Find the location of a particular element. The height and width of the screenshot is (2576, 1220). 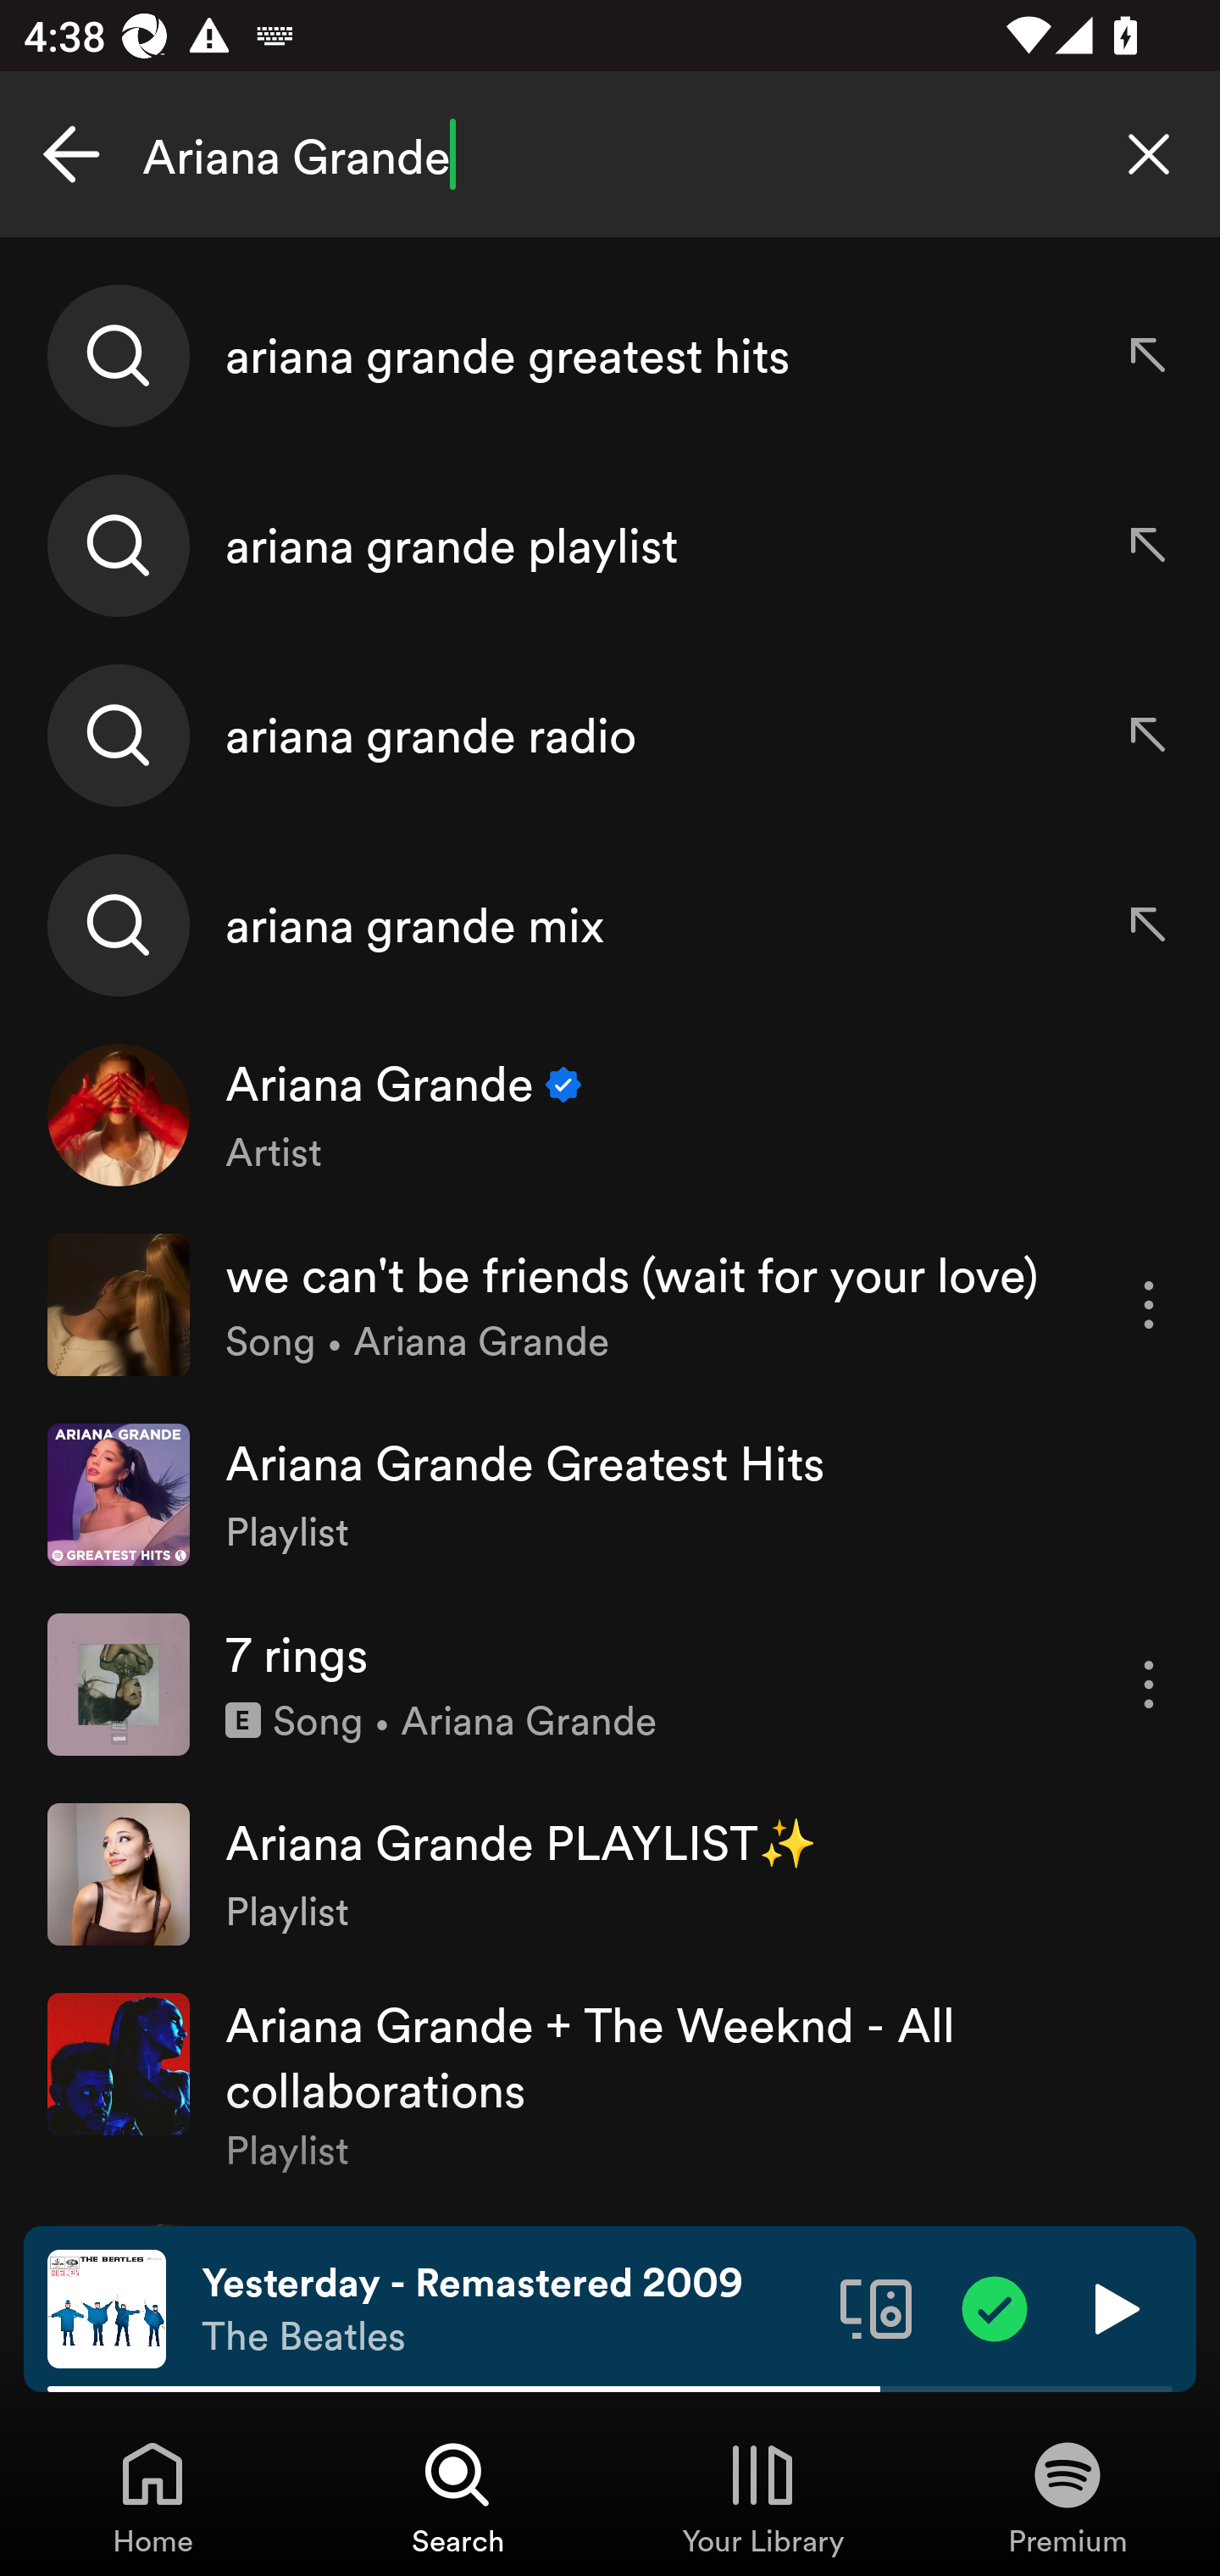

Your Library, Tab 3 of 4 Your Library Your Library is located at coordinates (762, 2496).